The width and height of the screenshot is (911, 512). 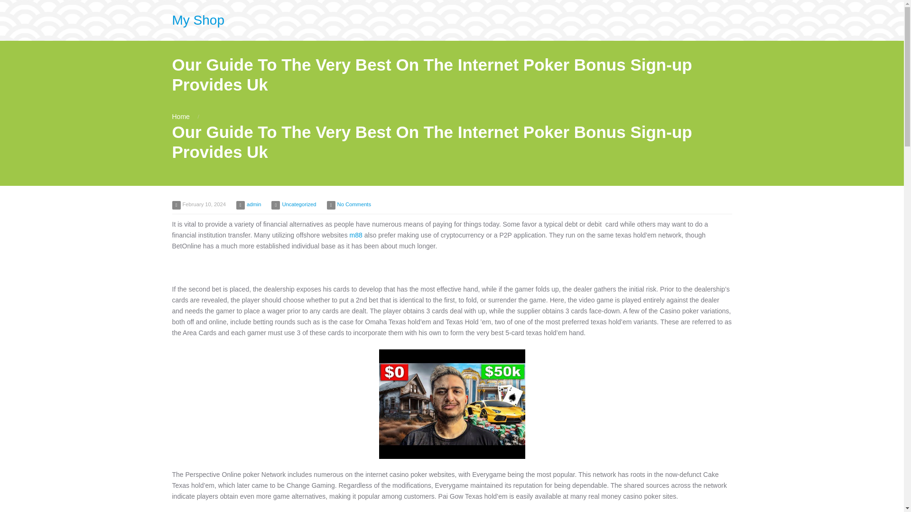 I want to click on m88, so click(x=356, y=235).